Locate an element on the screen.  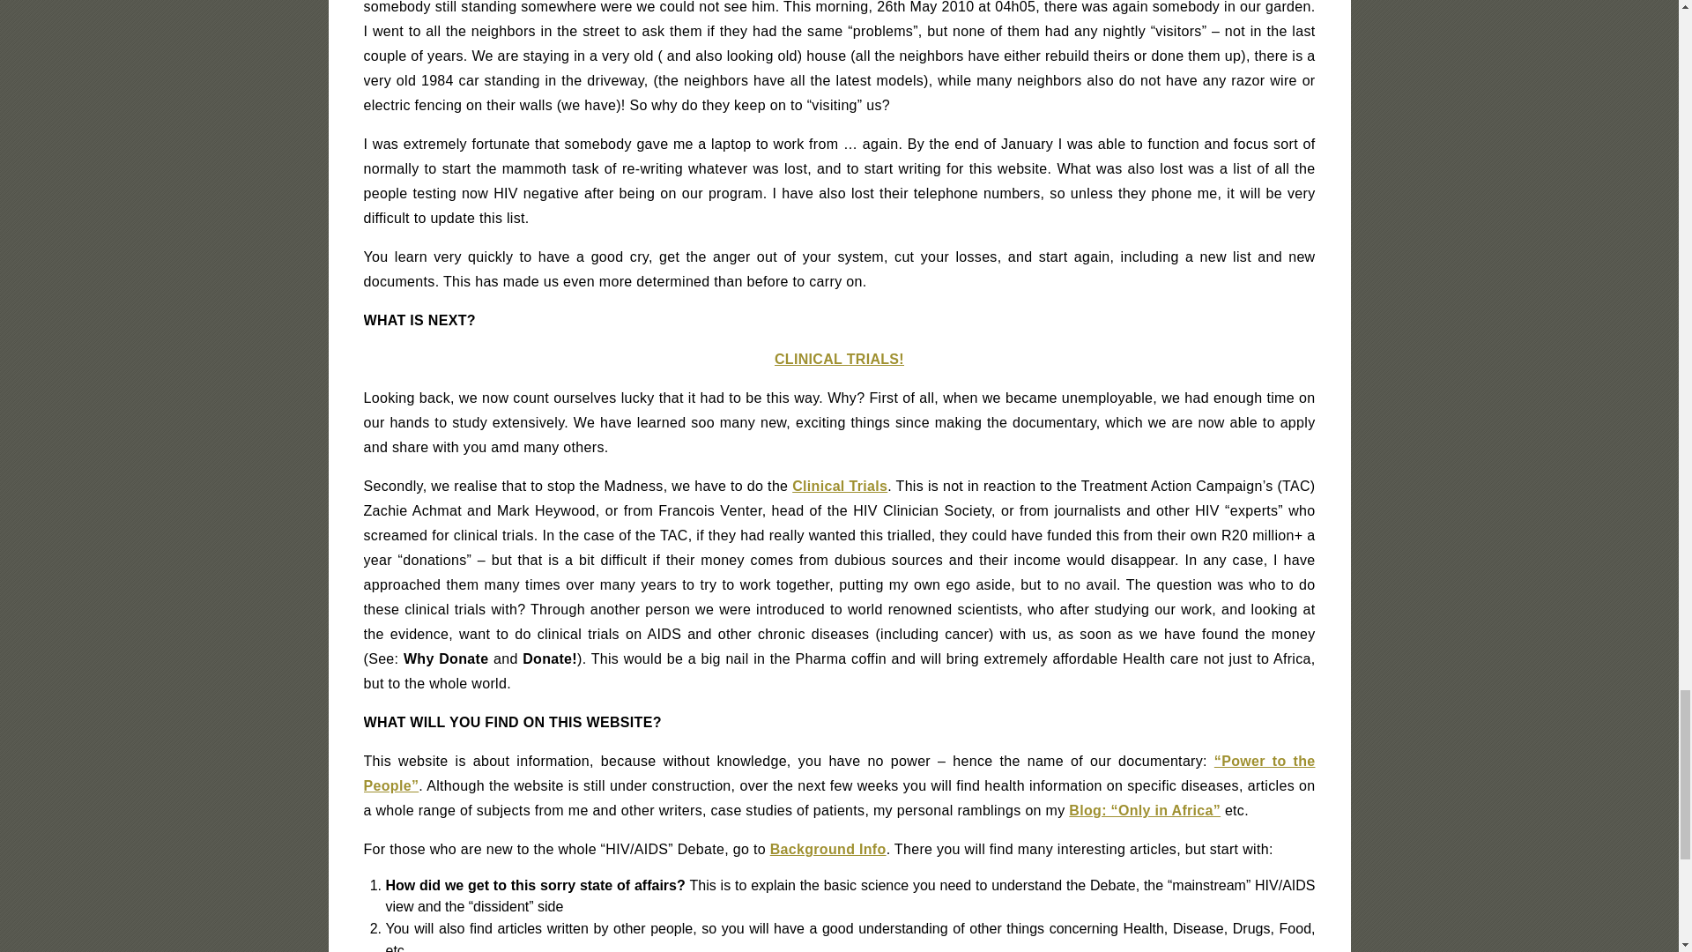
Clinical Trials is located at coordinates (839, 487).